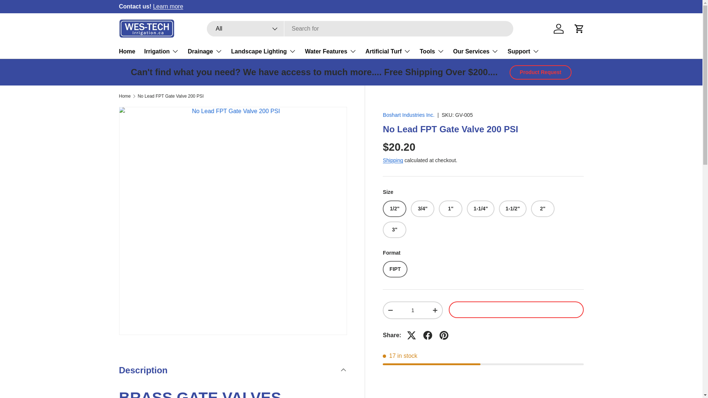 The height and width of the screenshot is (398, 708). I want to click on Share on Facebook, so click(428, 335).